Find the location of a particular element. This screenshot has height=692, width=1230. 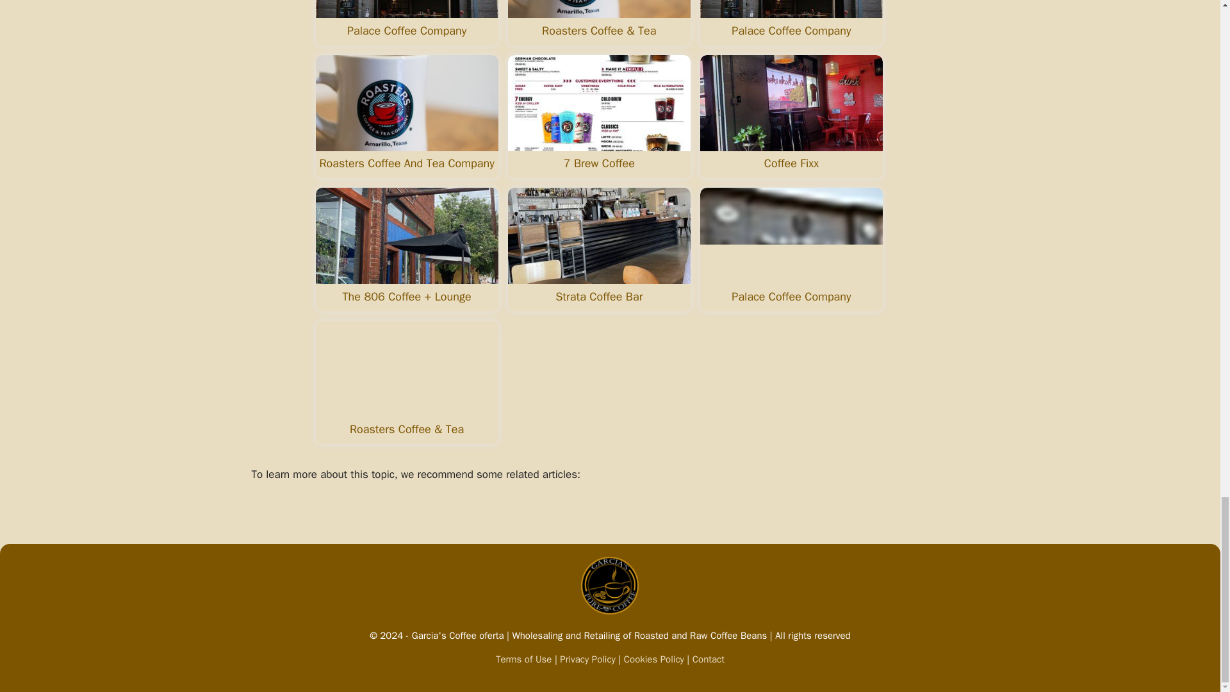

Palace Coffee Company Reviews And Opinions 5 is located at coordinates (598, 103).